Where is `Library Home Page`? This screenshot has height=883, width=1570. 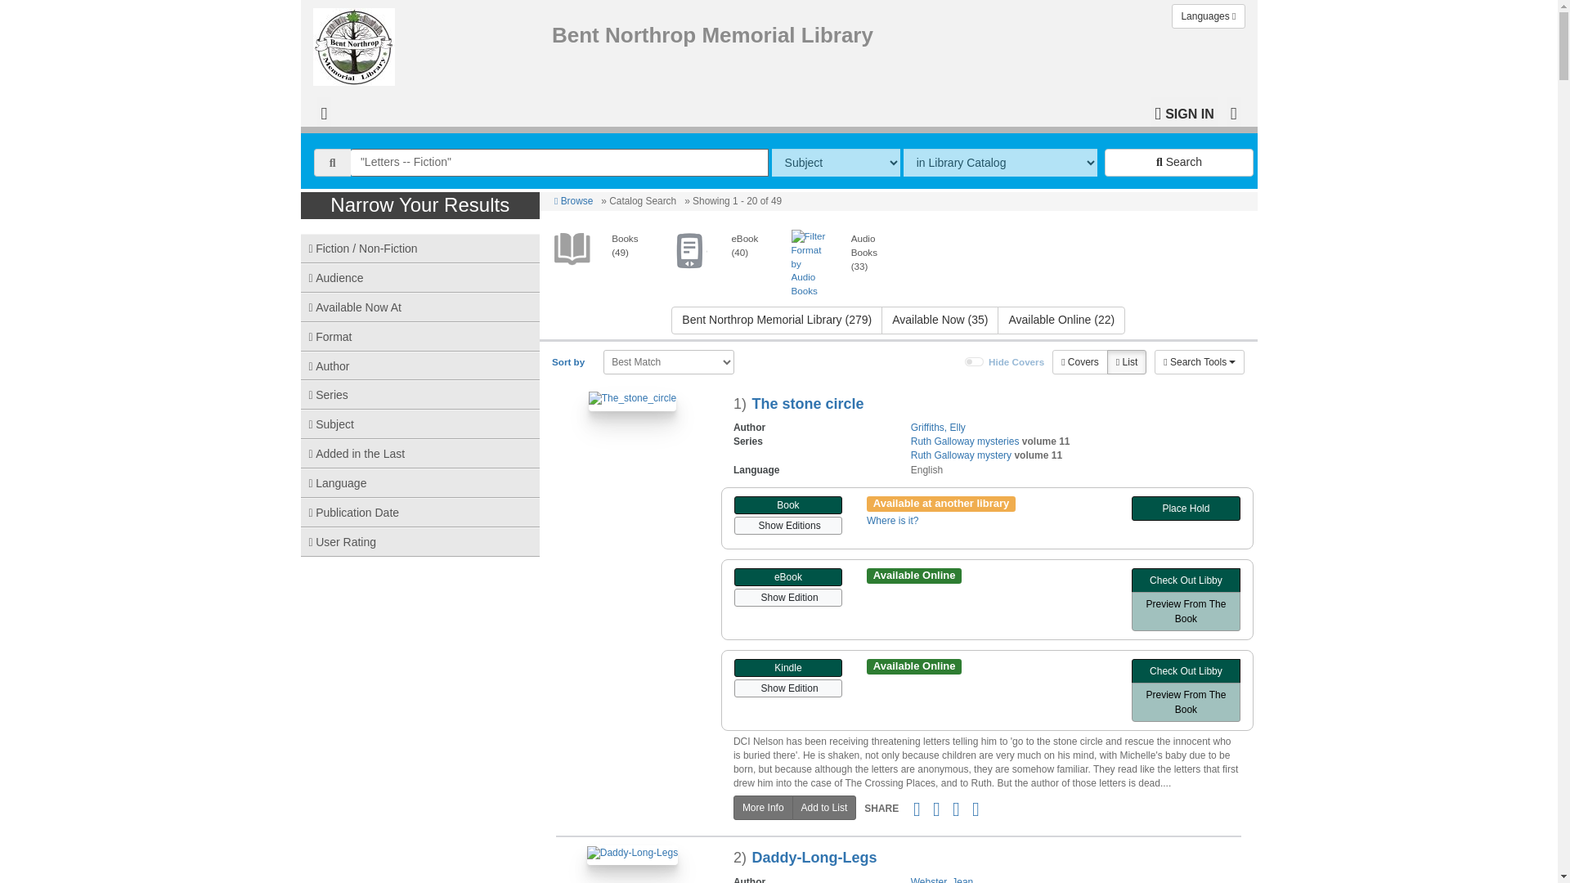 Library Home Page is located at coordinates (357, 43).